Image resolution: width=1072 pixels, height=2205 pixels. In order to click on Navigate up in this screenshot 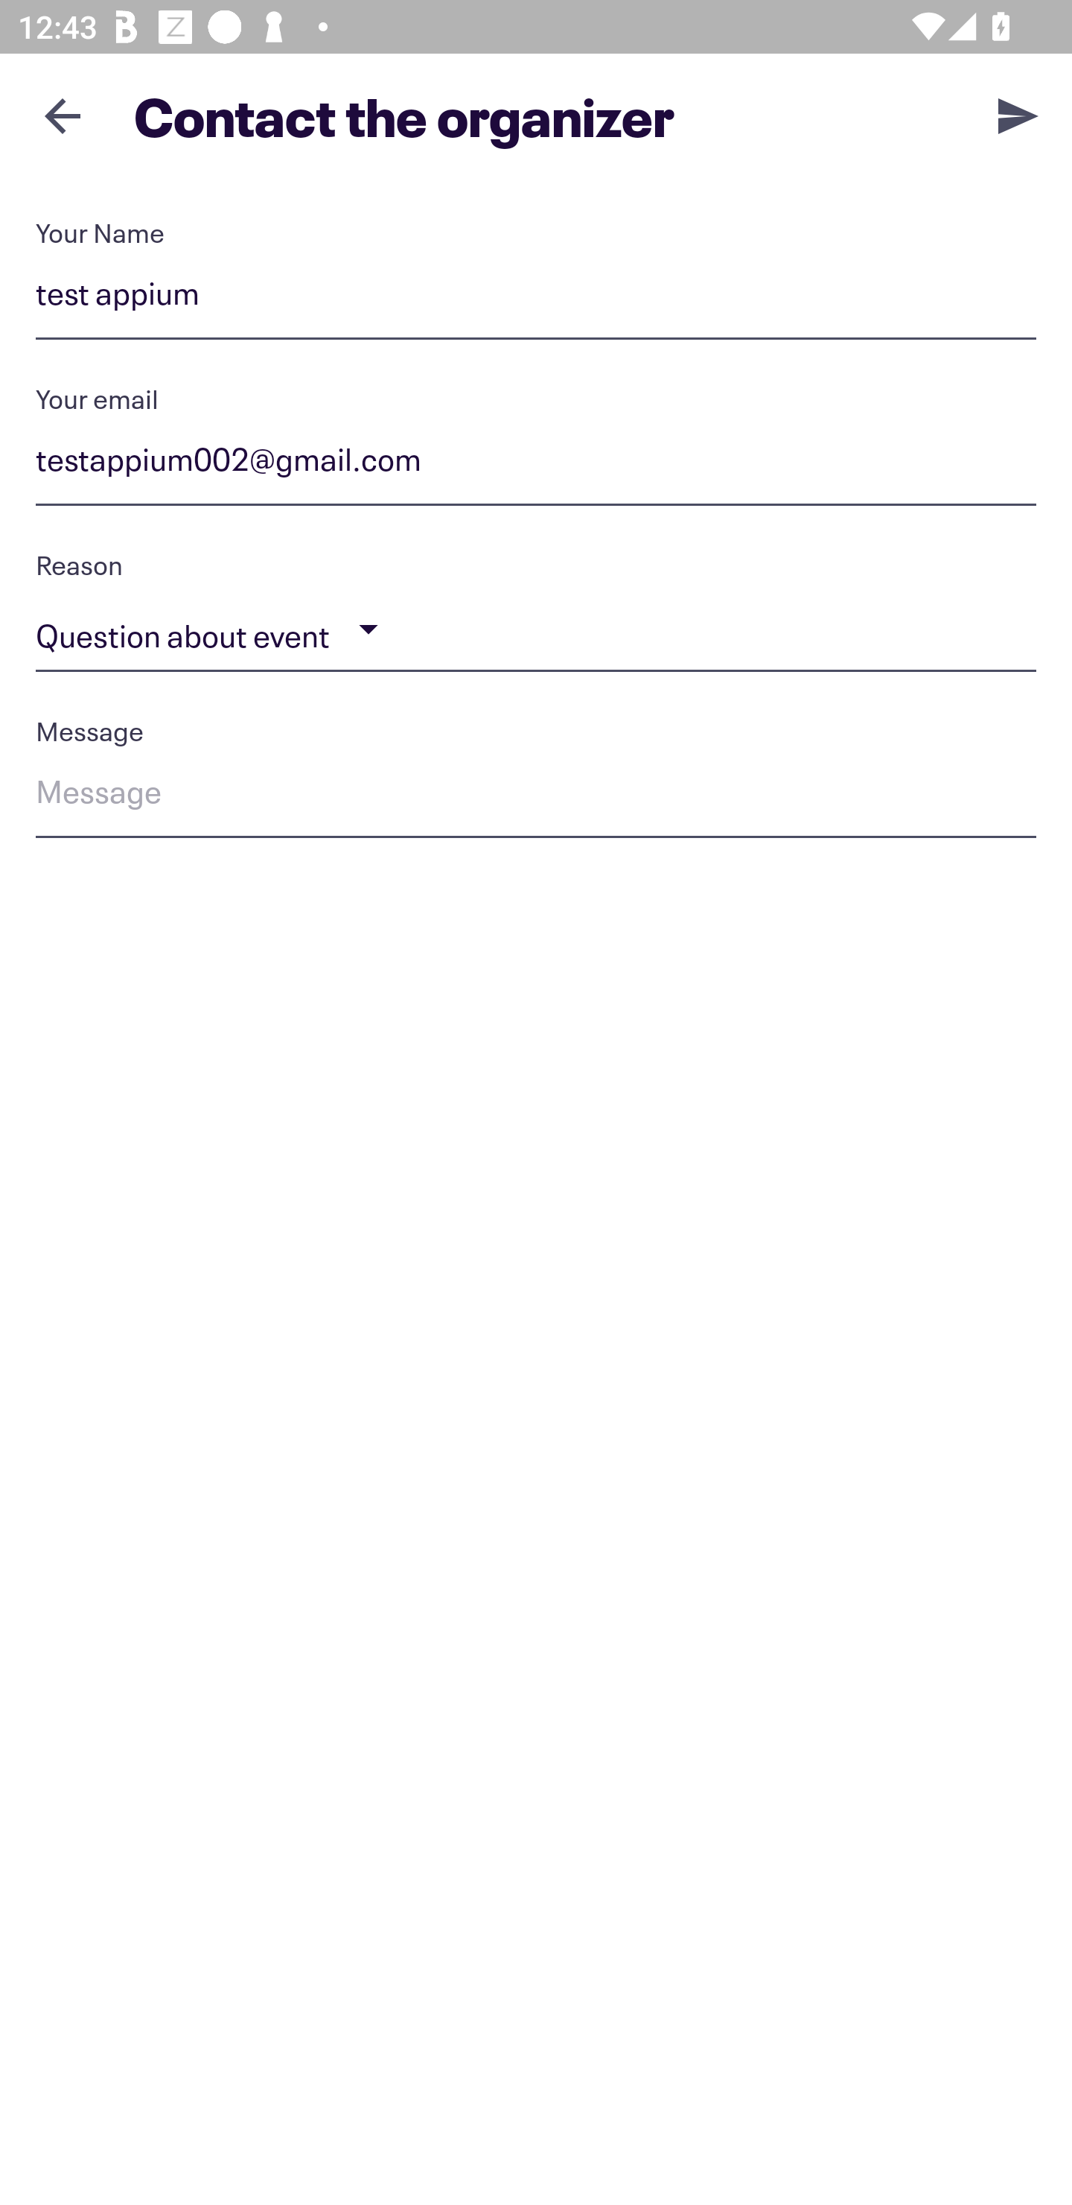, I will do `click(63, 115)`.